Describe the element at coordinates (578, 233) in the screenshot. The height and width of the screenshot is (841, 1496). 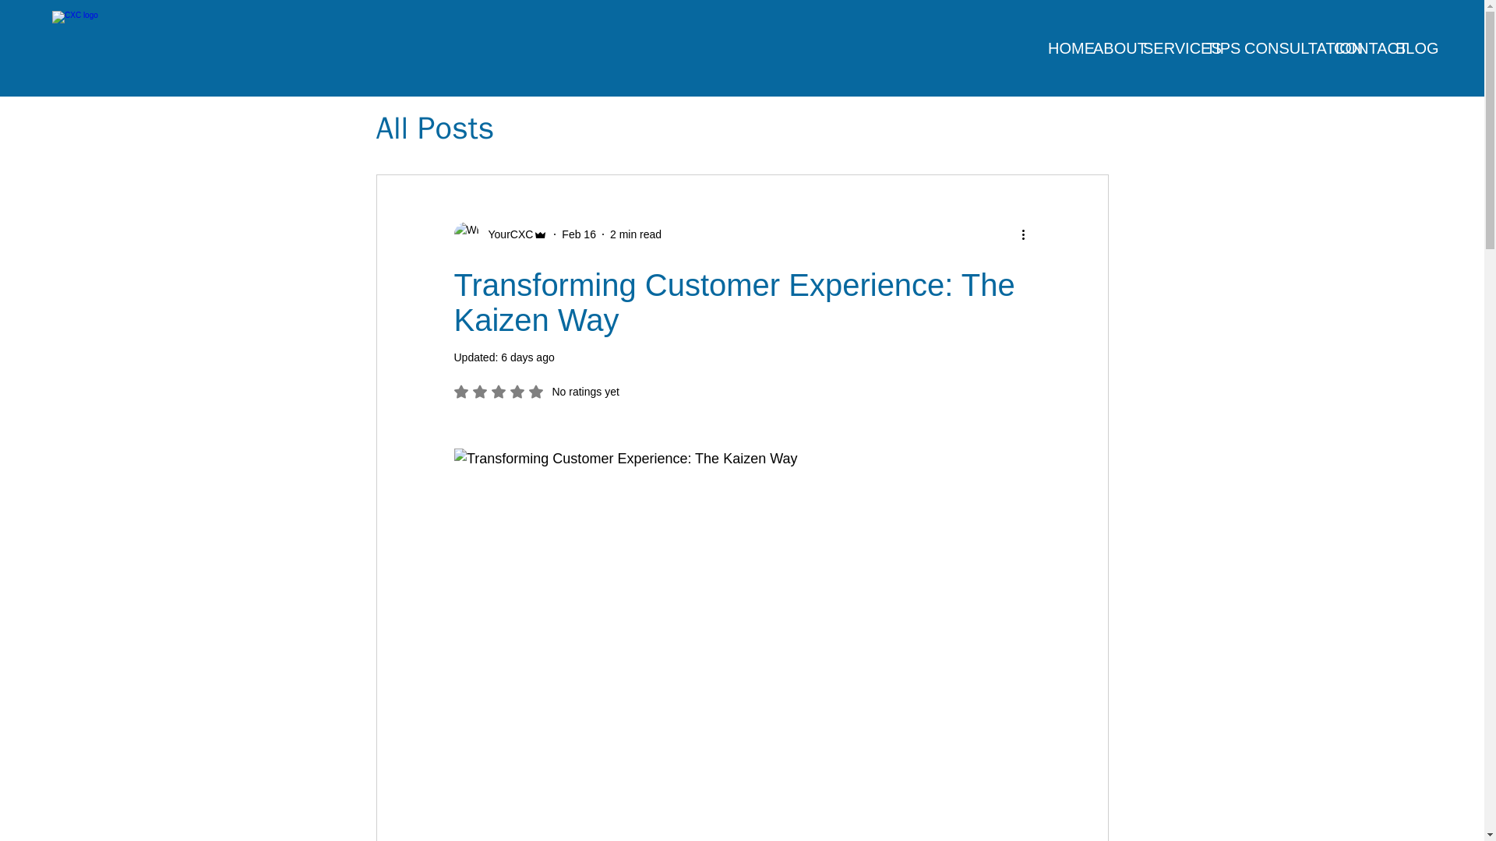
I see `Feb 16` at that location.